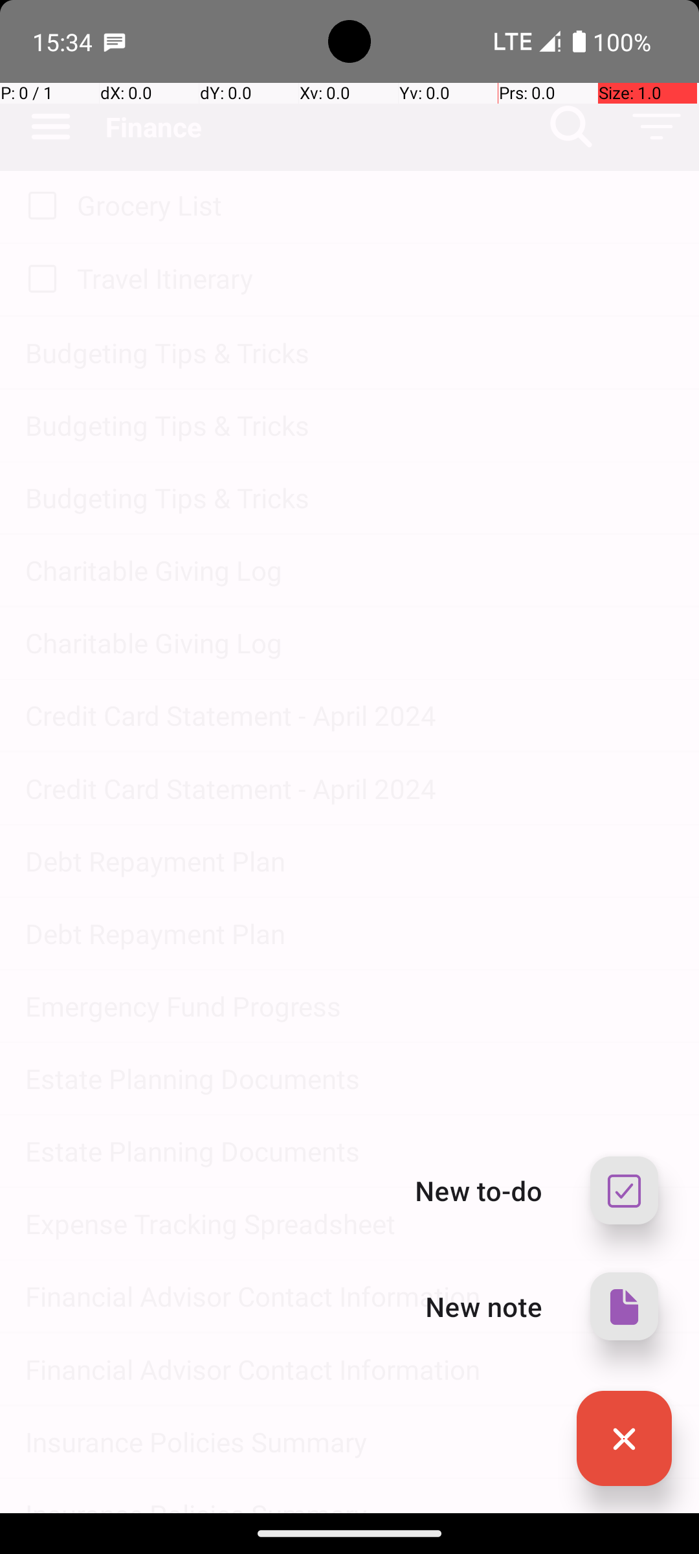 The width and height of the screenshot is (699, 1554). I want to click on Estate Planning Documents, so click(349, 1079).